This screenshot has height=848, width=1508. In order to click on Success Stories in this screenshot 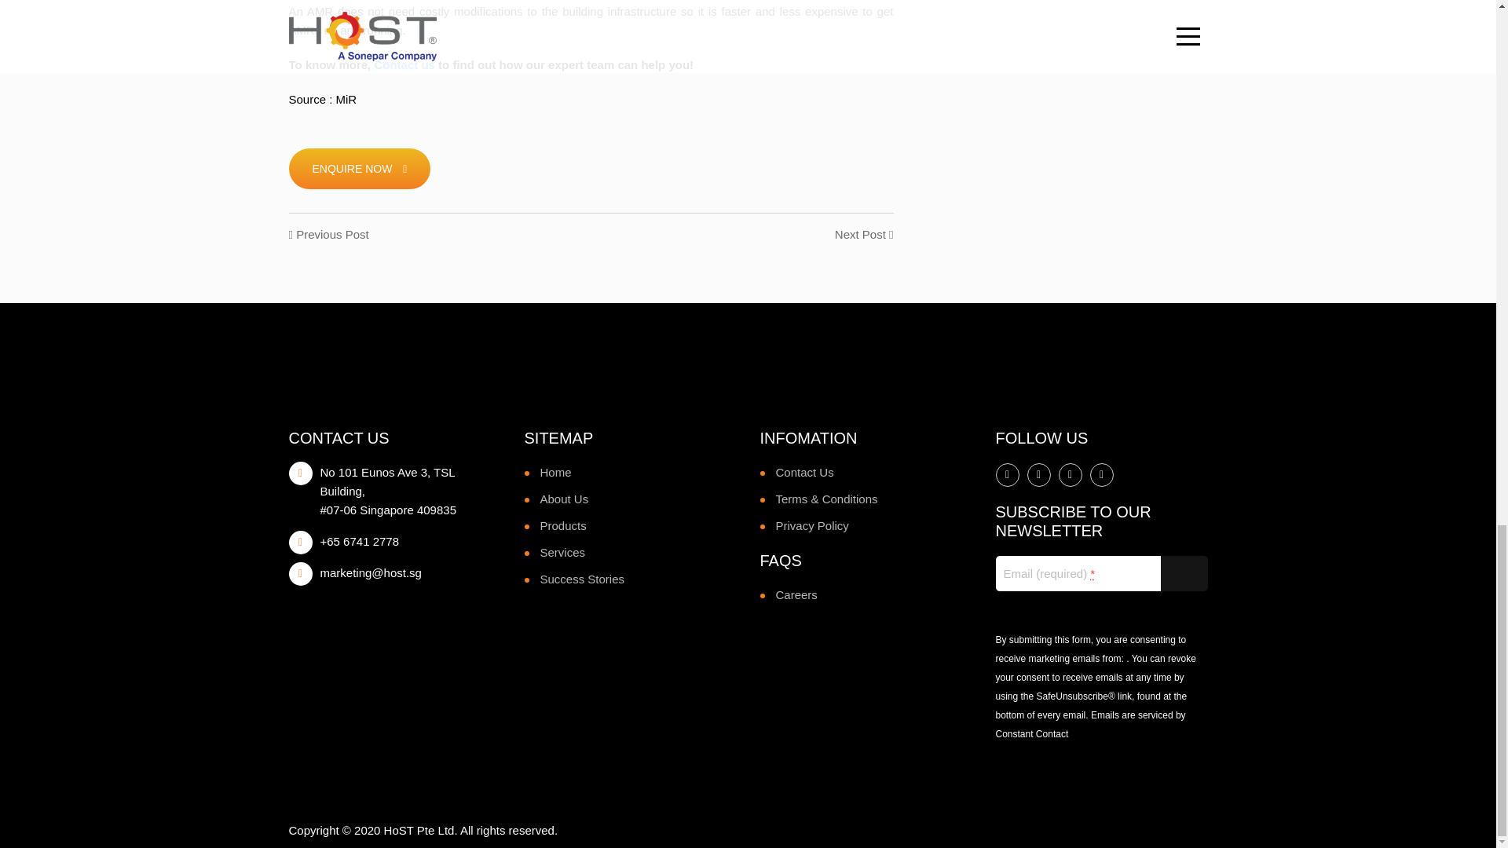, I will do `click(583, 579)`.